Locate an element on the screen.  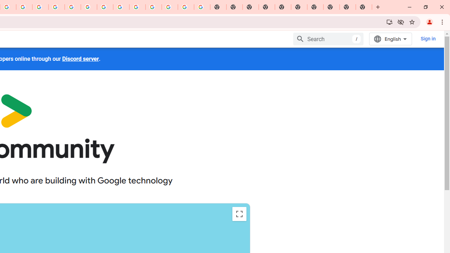
Restore is located at coordinates (425, 7).